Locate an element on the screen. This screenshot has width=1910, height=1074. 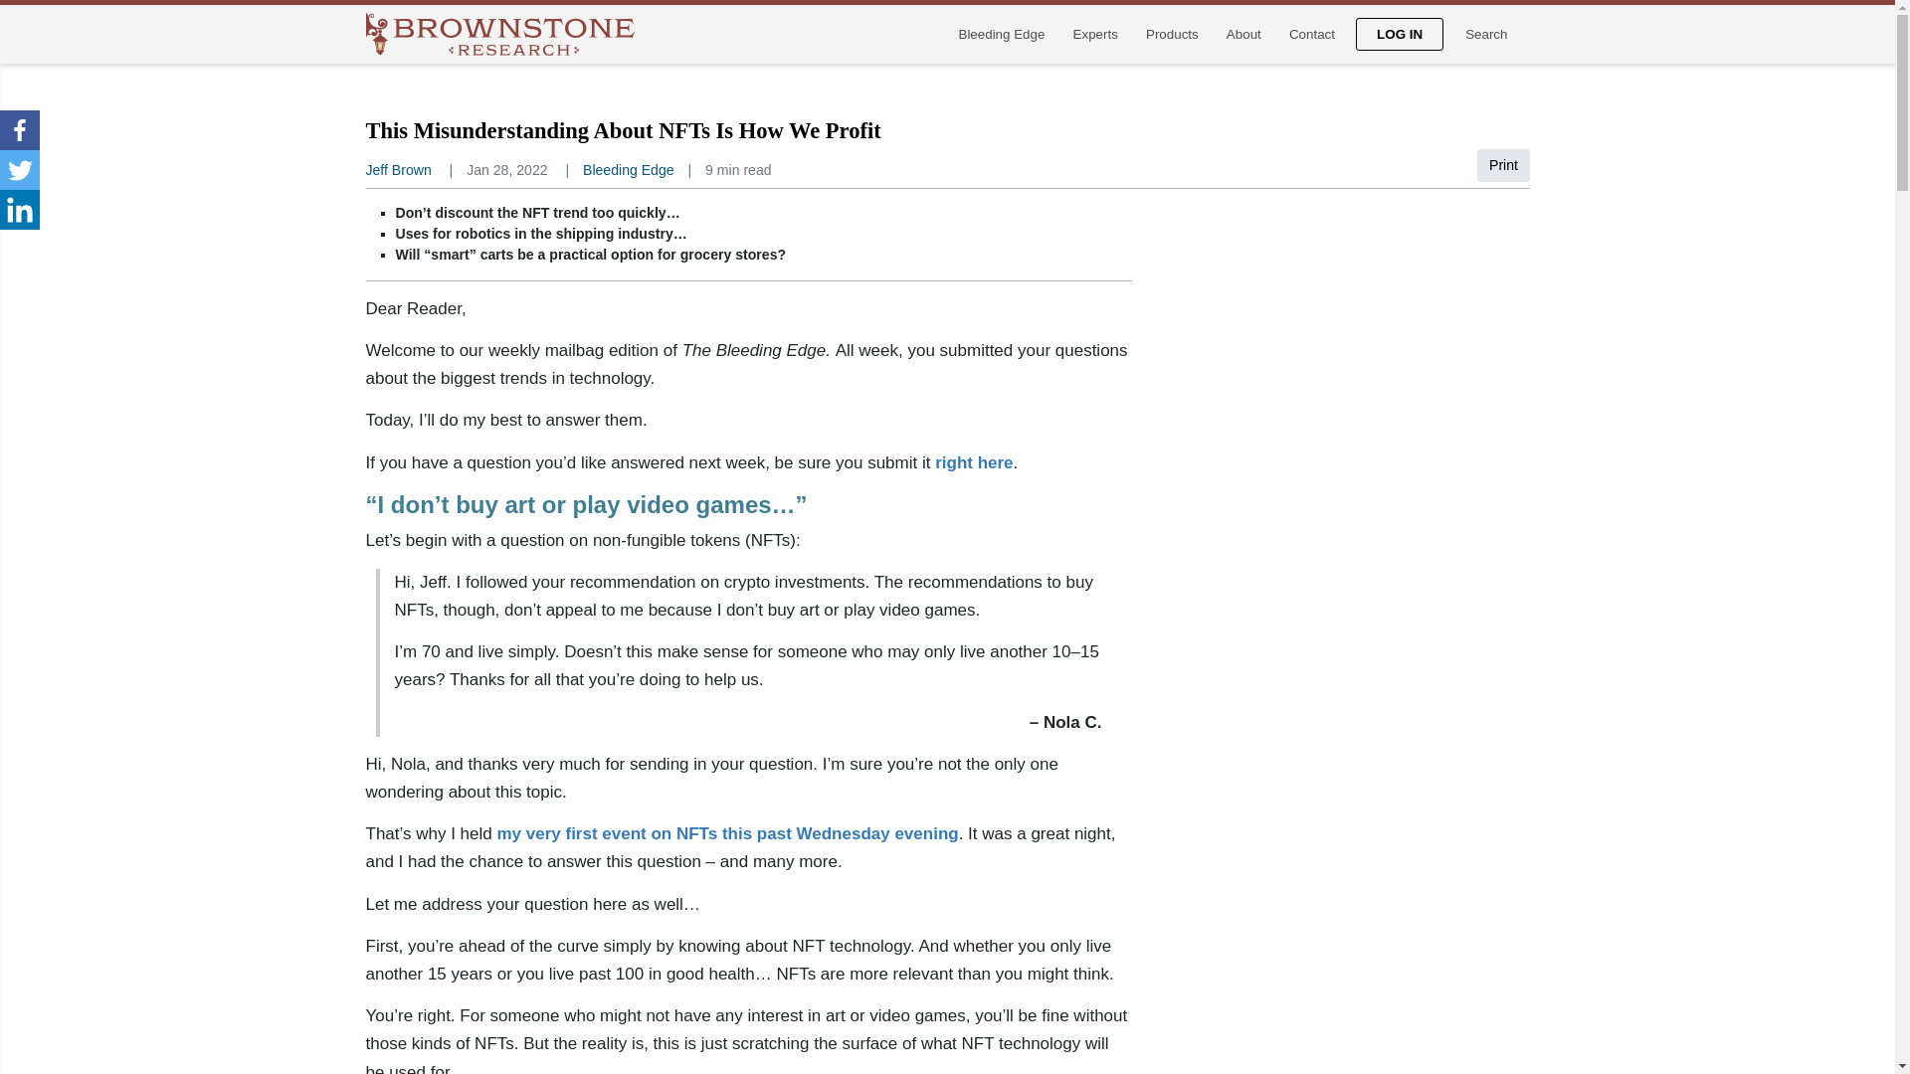
Jeff Brown is located at coordinates (398, 170).